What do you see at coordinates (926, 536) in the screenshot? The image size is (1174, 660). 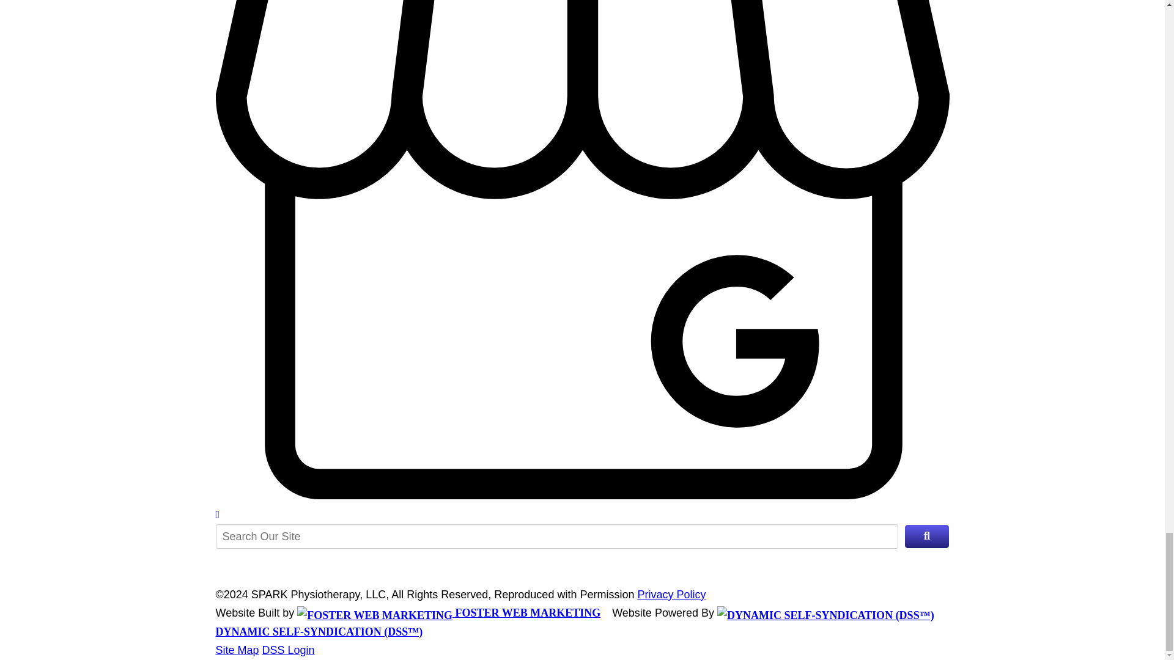 I see `Search` at bounding box center [926, 536].